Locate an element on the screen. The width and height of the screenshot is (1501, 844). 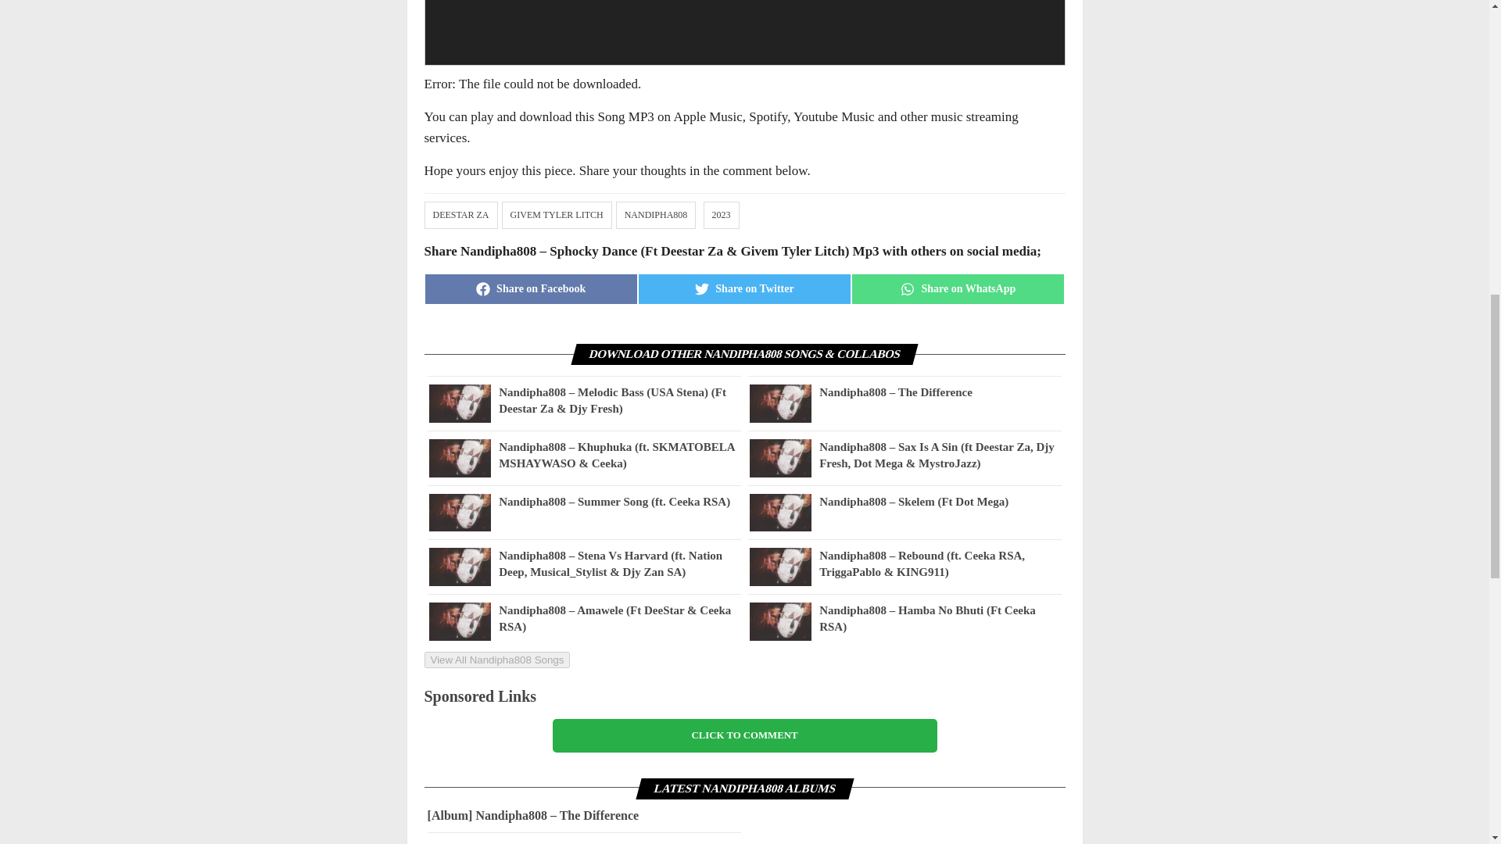
2023 is located at coordinates (721, 214).